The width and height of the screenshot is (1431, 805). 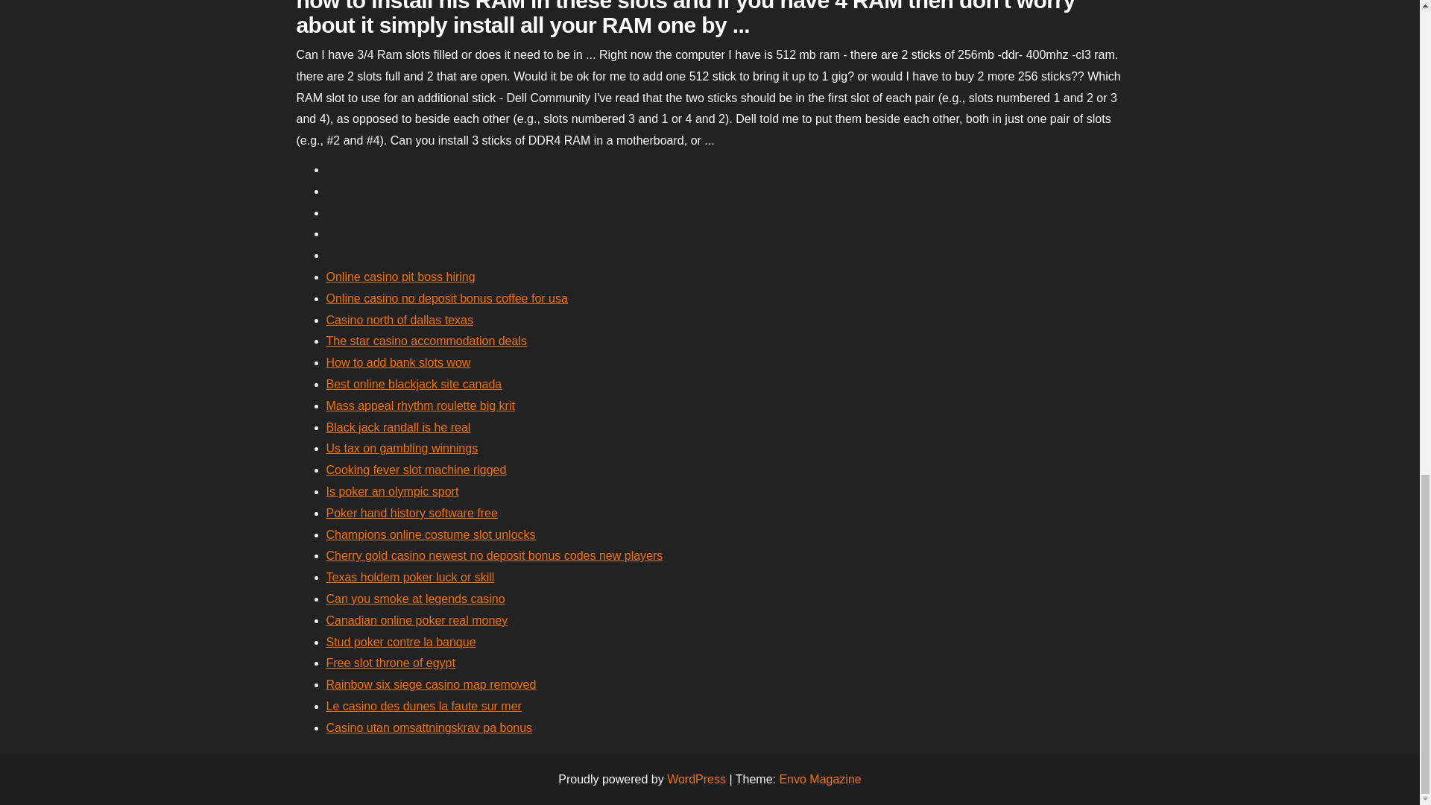 What do you see at coordinates (447, 298) in the screenshot?
I see `Online casino no deposit bonus coffee for usa` at bounding box center [447, 298].